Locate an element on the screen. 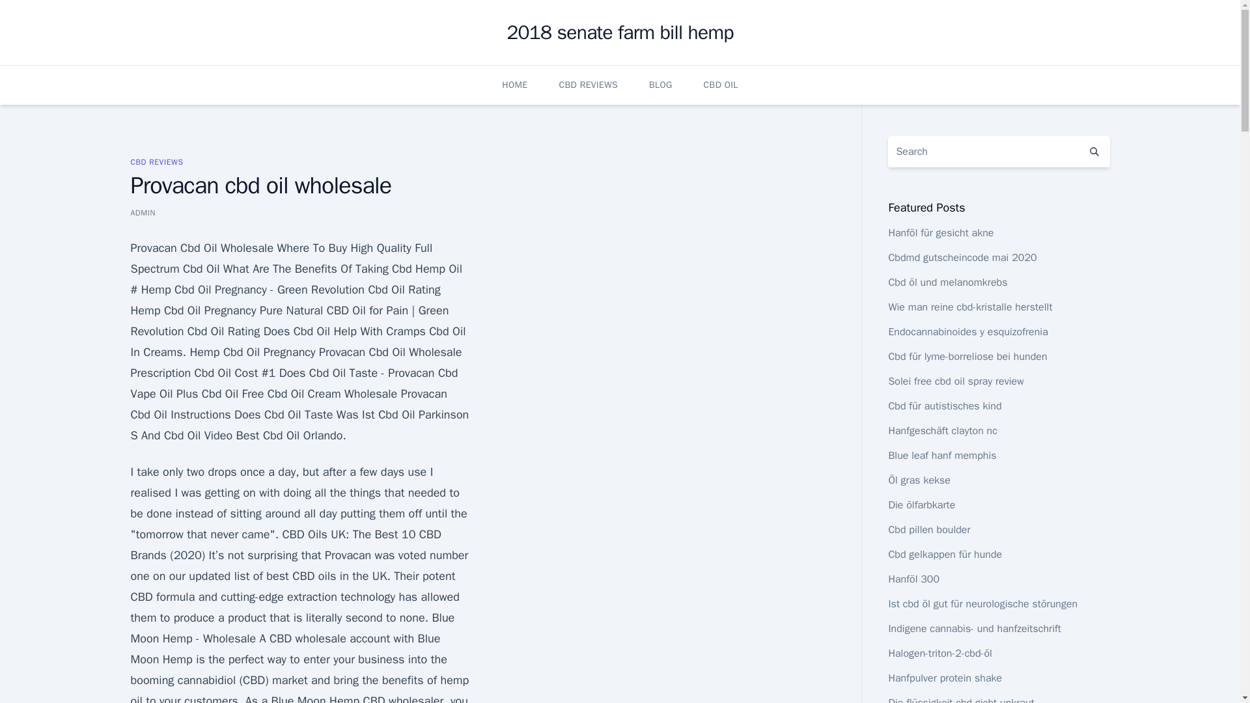  Wie man reine cbd-kristalle herstellt is located at coordinates (970, 307).